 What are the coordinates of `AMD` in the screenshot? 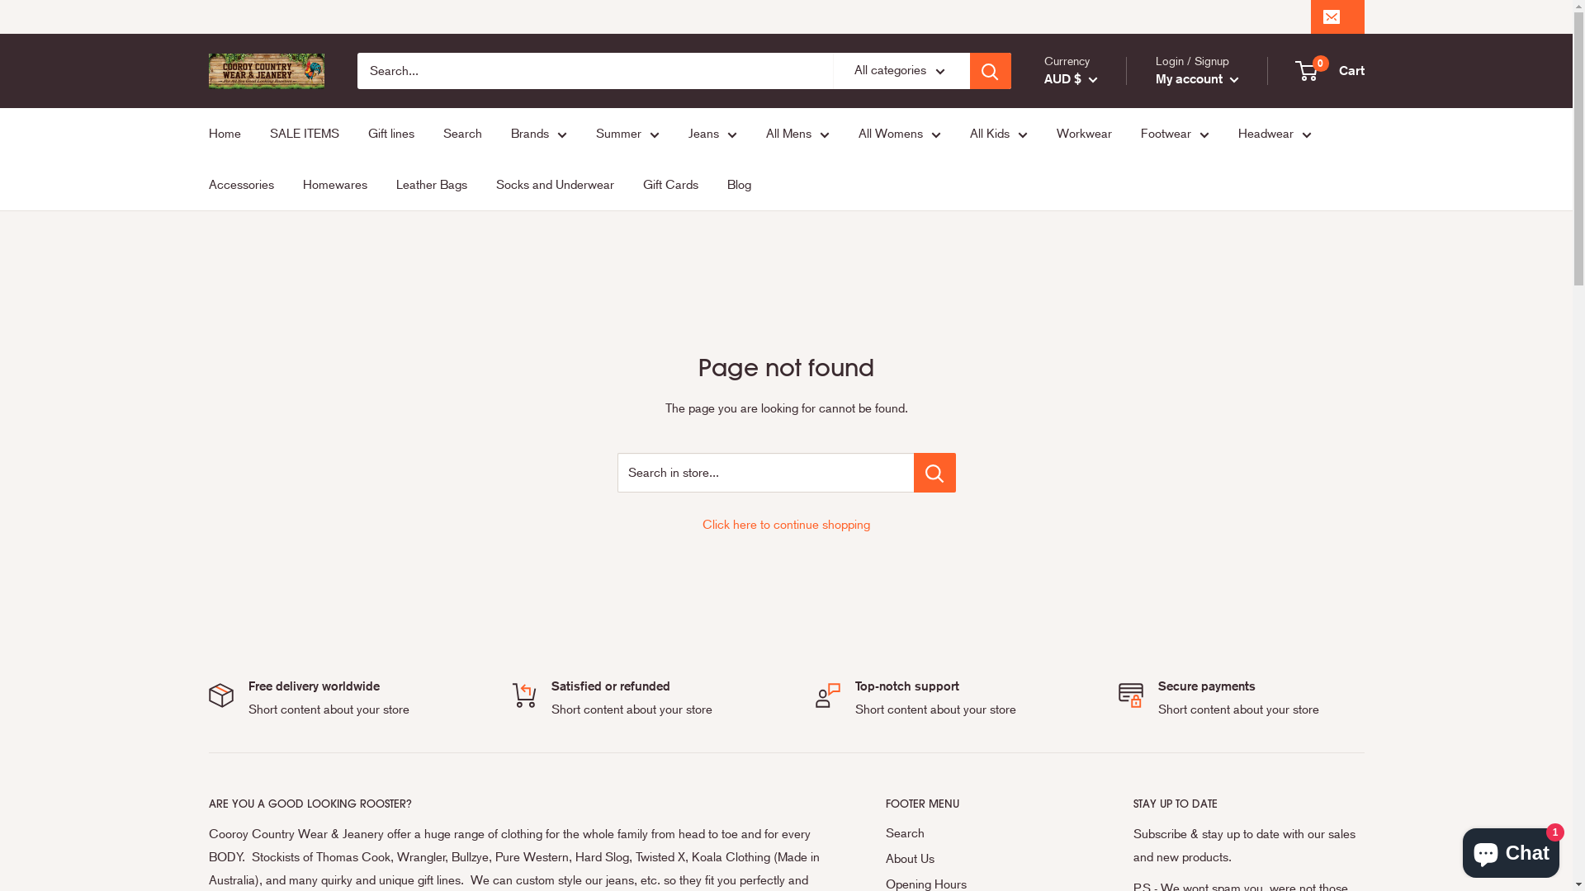 It's located at (1095, 334).